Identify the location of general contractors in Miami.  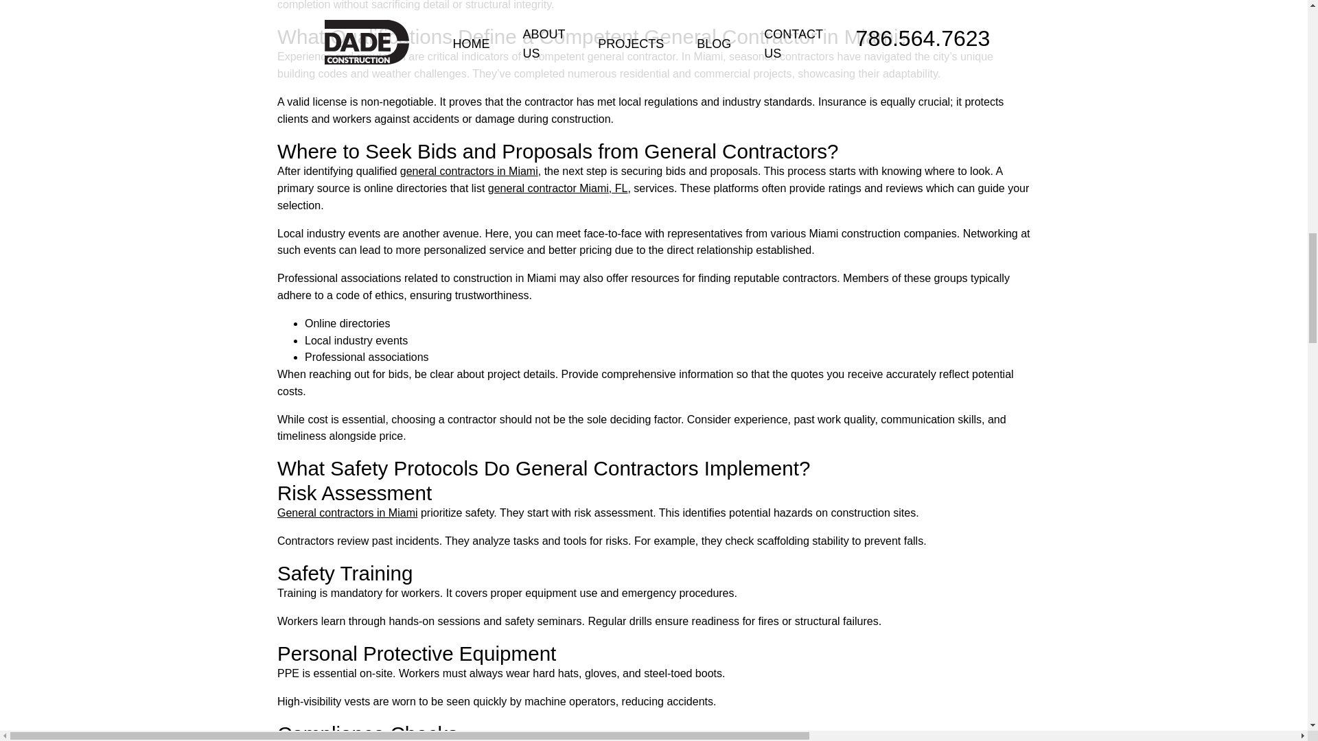
(469, 171).